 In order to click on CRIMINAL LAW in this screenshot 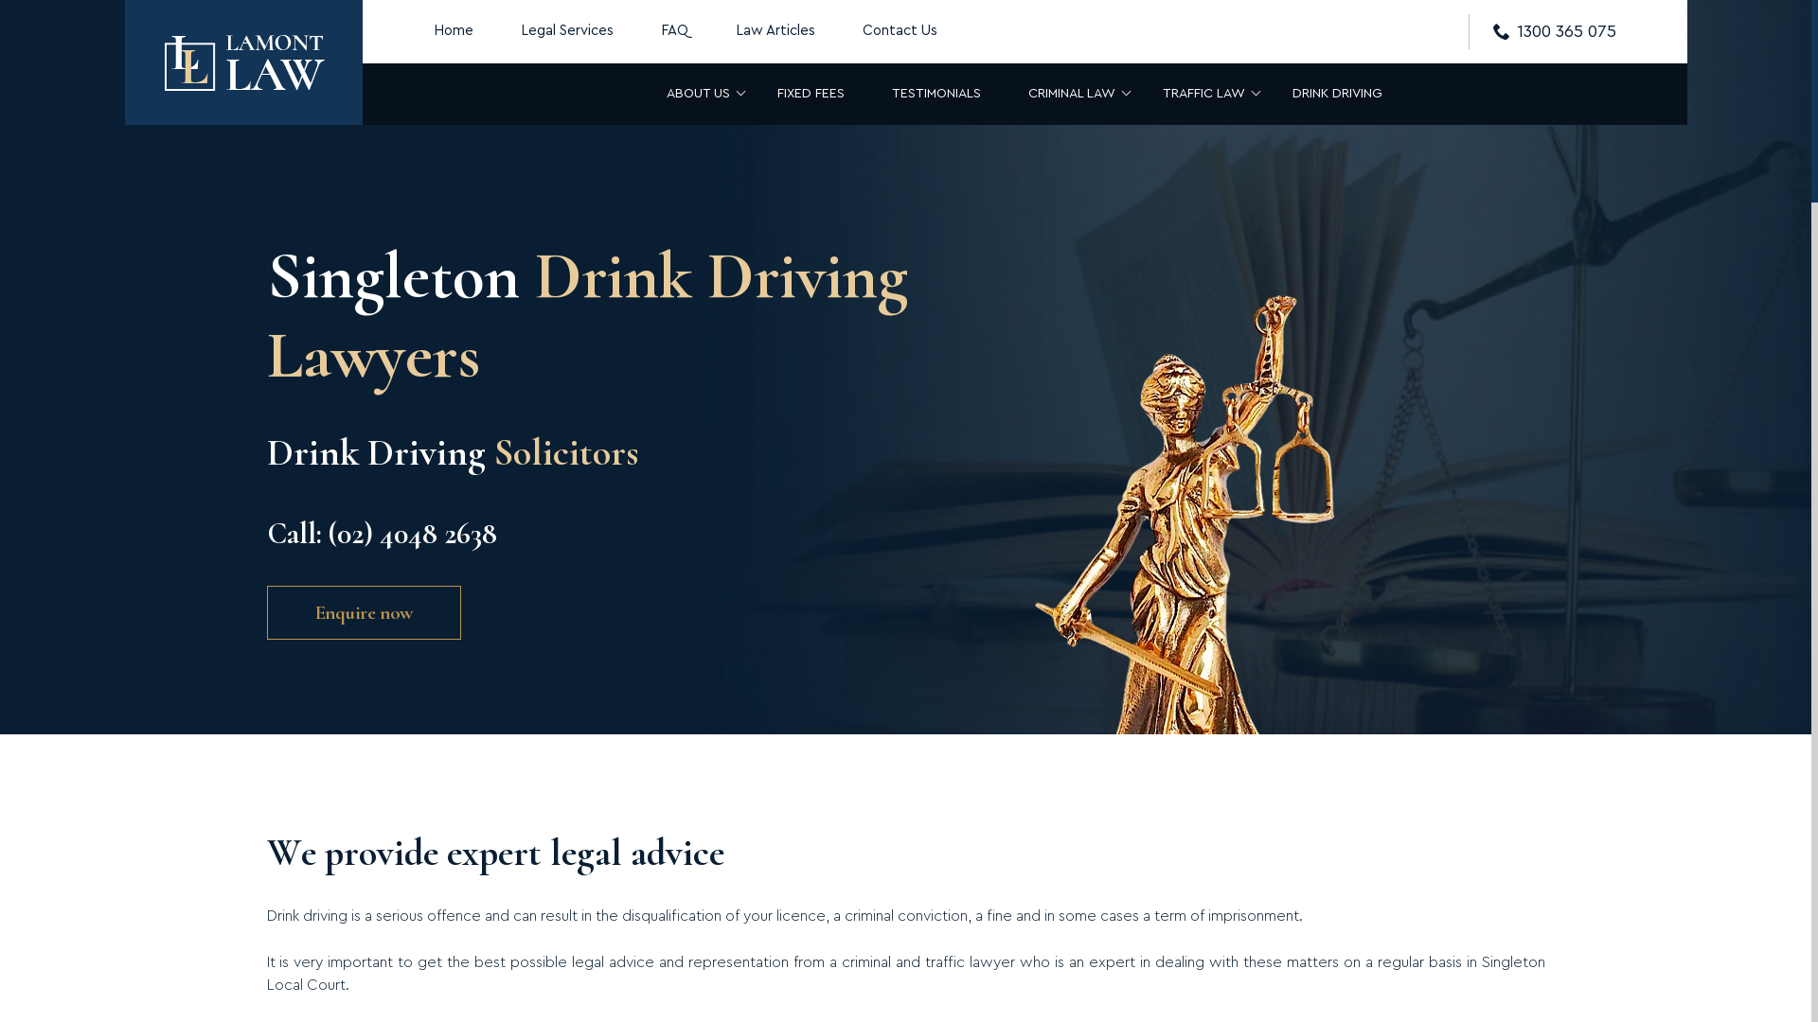, I will do `click(1072, 93)`.